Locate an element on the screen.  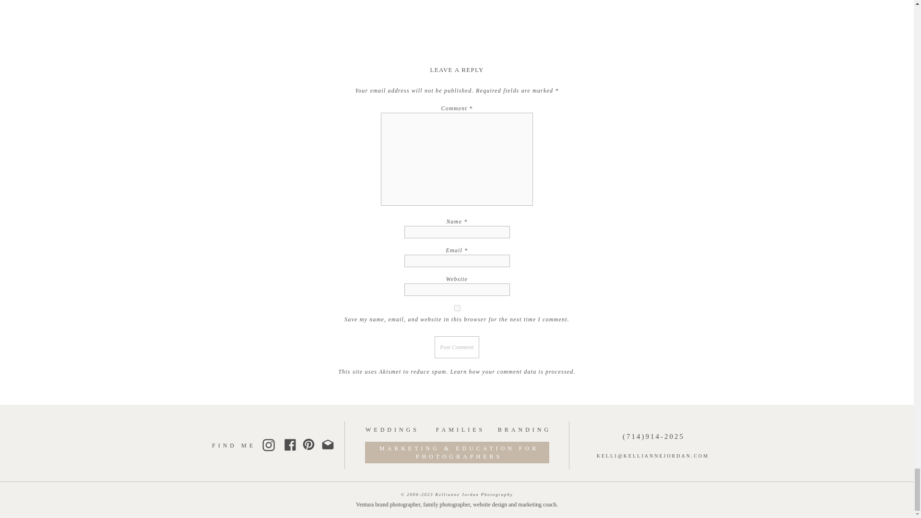
Facebook Copy-color Created with Sketch. is located at coordinates (290, 444).